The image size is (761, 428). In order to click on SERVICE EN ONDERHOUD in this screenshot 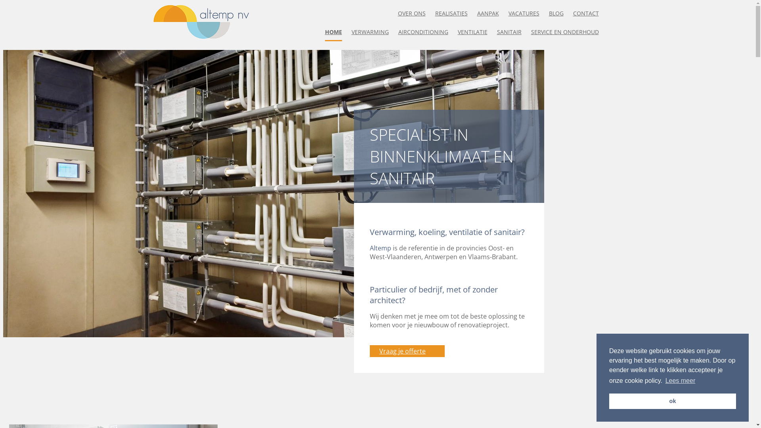, I will do `click(565, 32)`.